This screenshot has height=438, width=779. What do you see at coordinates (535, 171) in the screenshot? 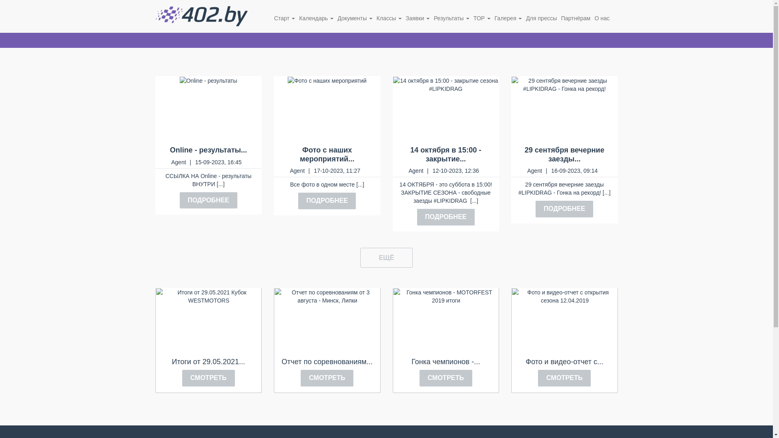
I see `Agent` at bounding box center [535, 171].